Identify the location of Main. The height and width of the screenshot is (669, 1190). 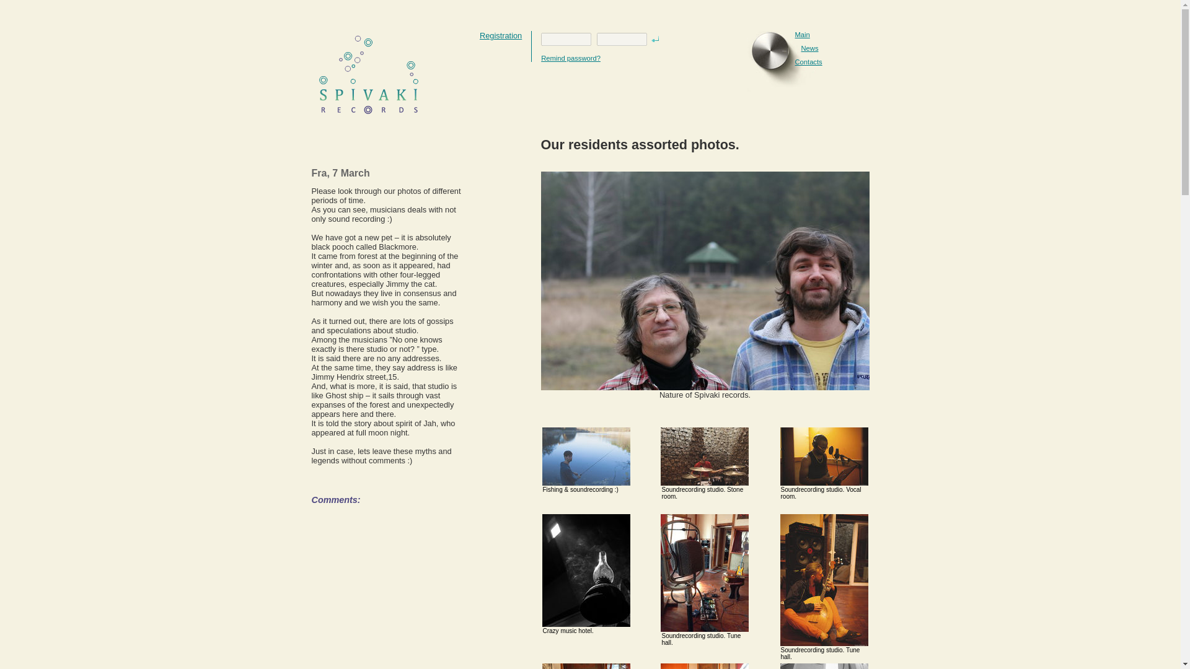
(802, 34).